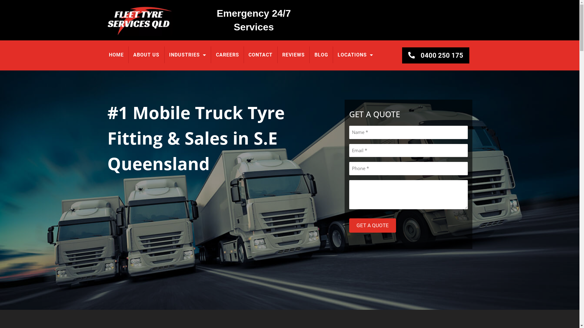 Image resolution: width=584 pixels, height=328 pixels. I want to click on ABOUT US, so click(147, 55).